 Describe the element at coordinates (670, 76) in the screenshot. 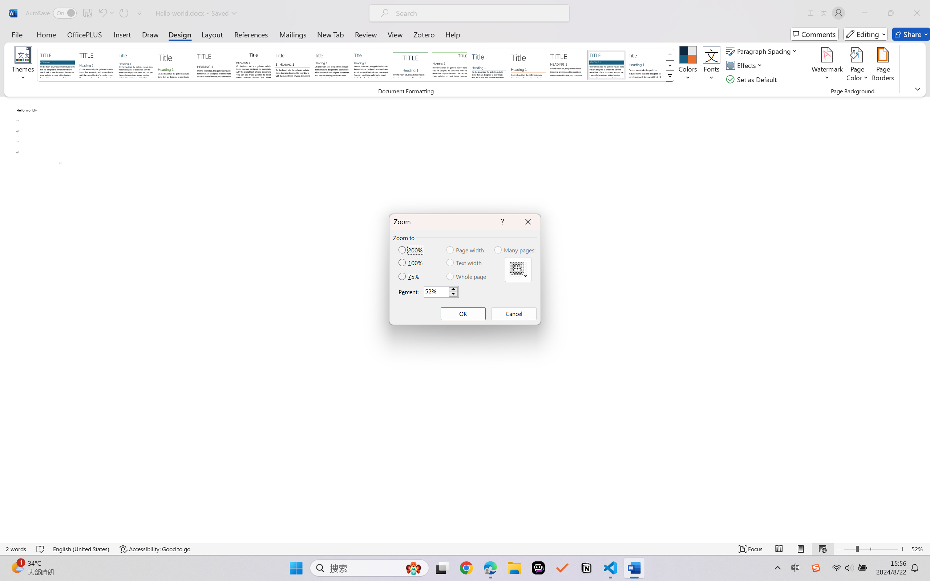

I see `Class: NetUIImage` at that location.